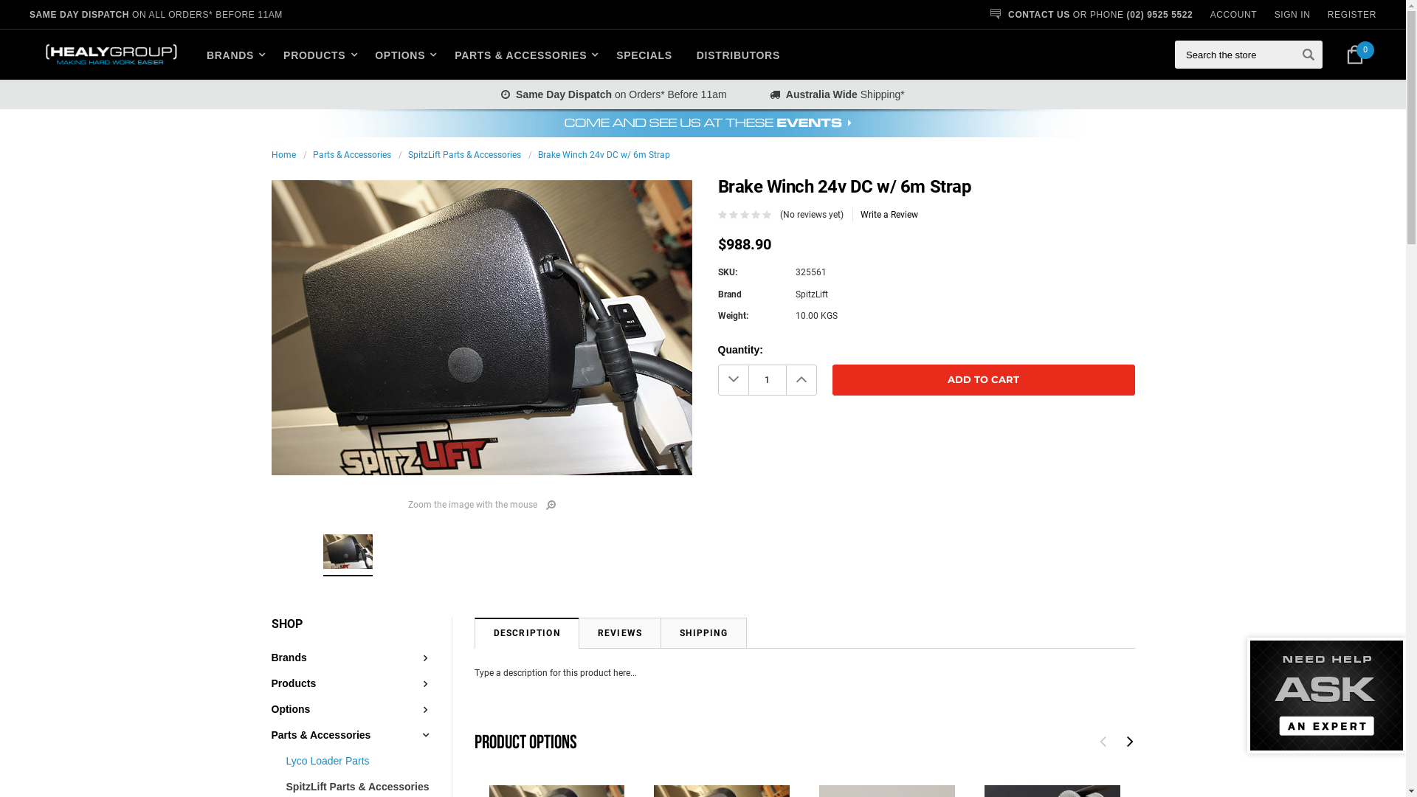  Describe the element at coordinates (523, 55) in the screenshot. I see `PARTS & ACCESSORIES` at that location.